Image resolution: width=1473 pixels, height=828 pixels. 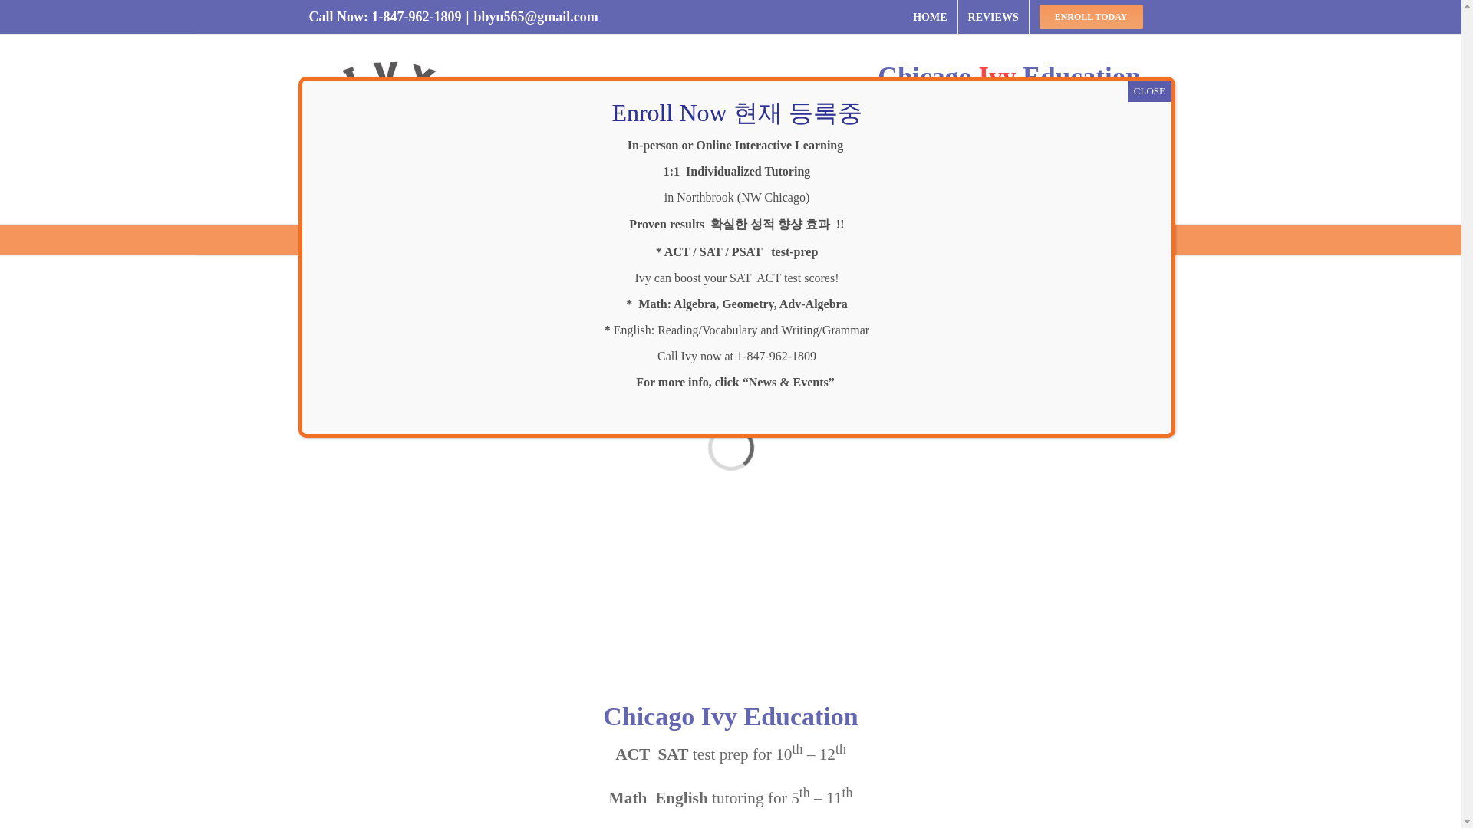 What do you see at coordinates (580, 238) in the screenshot?
I see `How We Teach` at bounding box center [580, 238].